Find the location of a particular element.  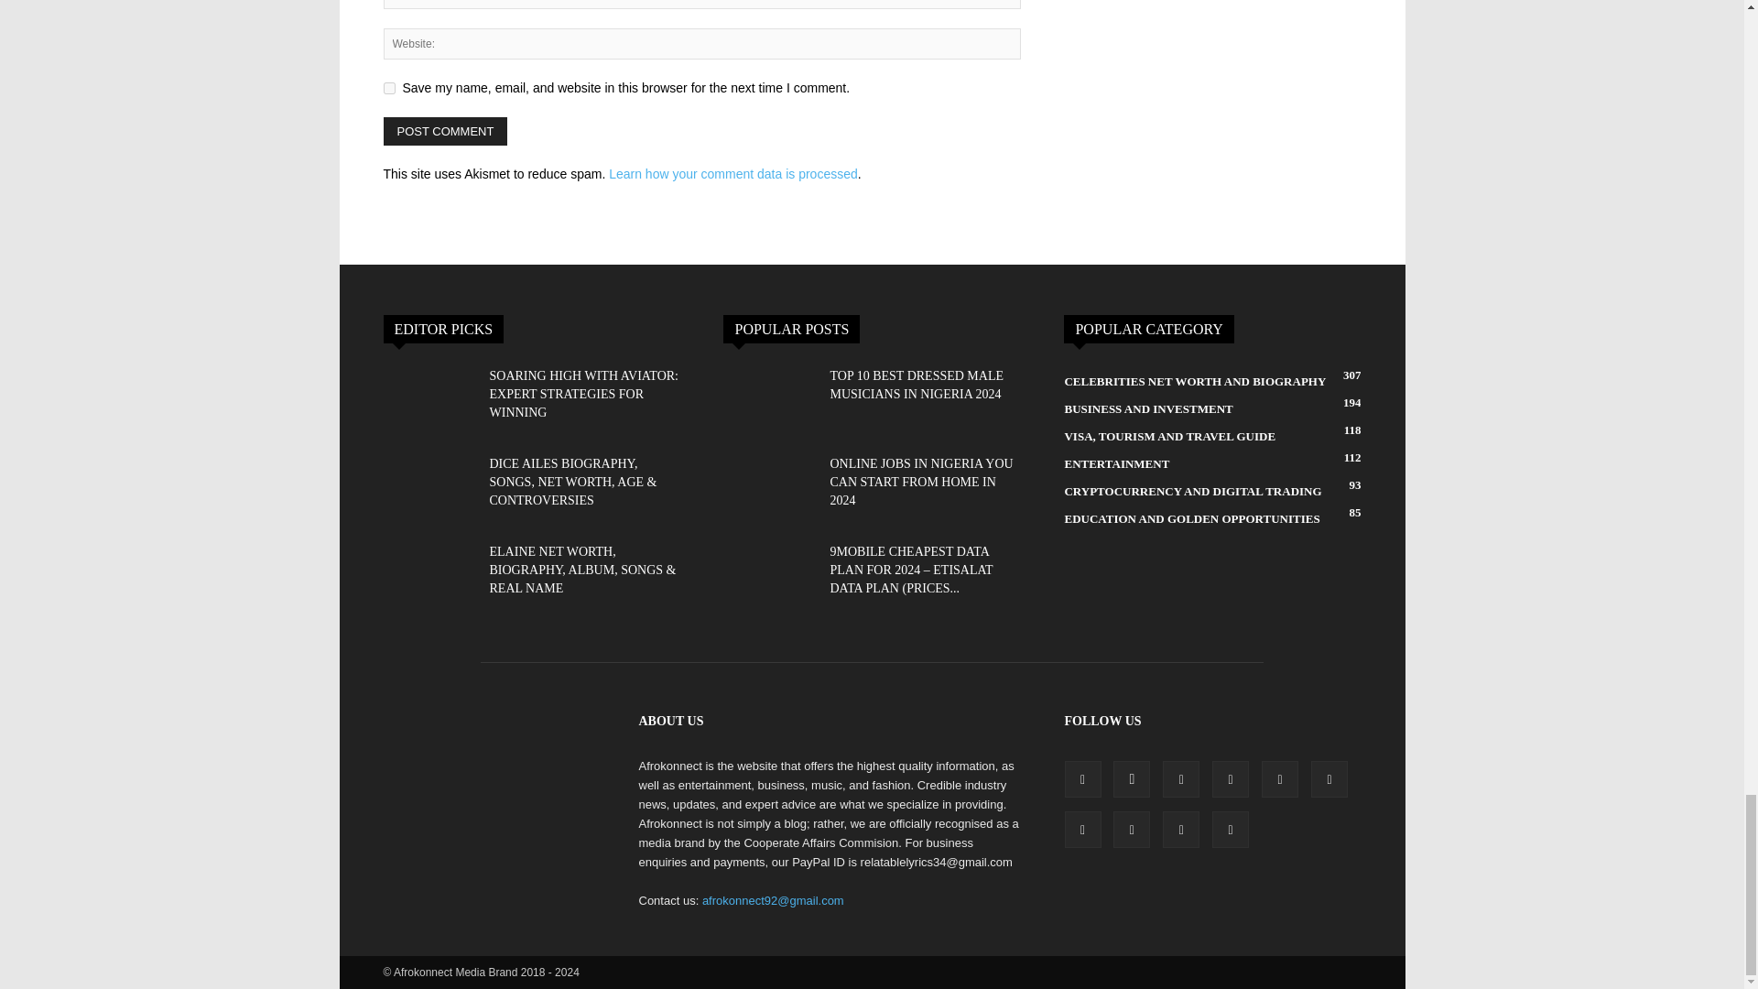

yes is located at coordinates (388, 88).